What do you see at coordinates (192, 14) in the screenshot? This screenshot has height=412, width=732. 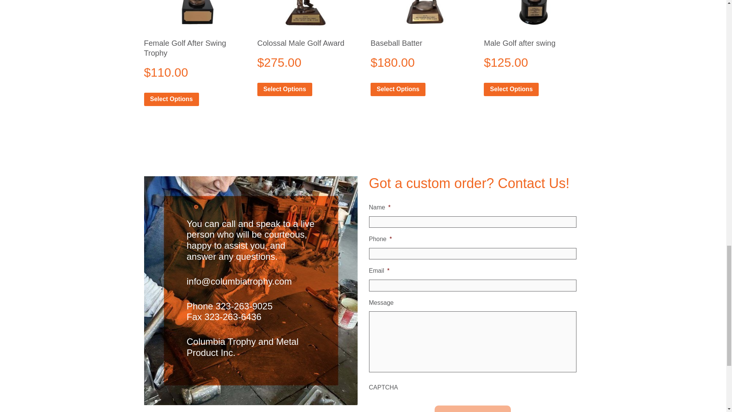 I see `Female Golf After Swing Trophy Solid Metal` at bounding box center [192, 14].